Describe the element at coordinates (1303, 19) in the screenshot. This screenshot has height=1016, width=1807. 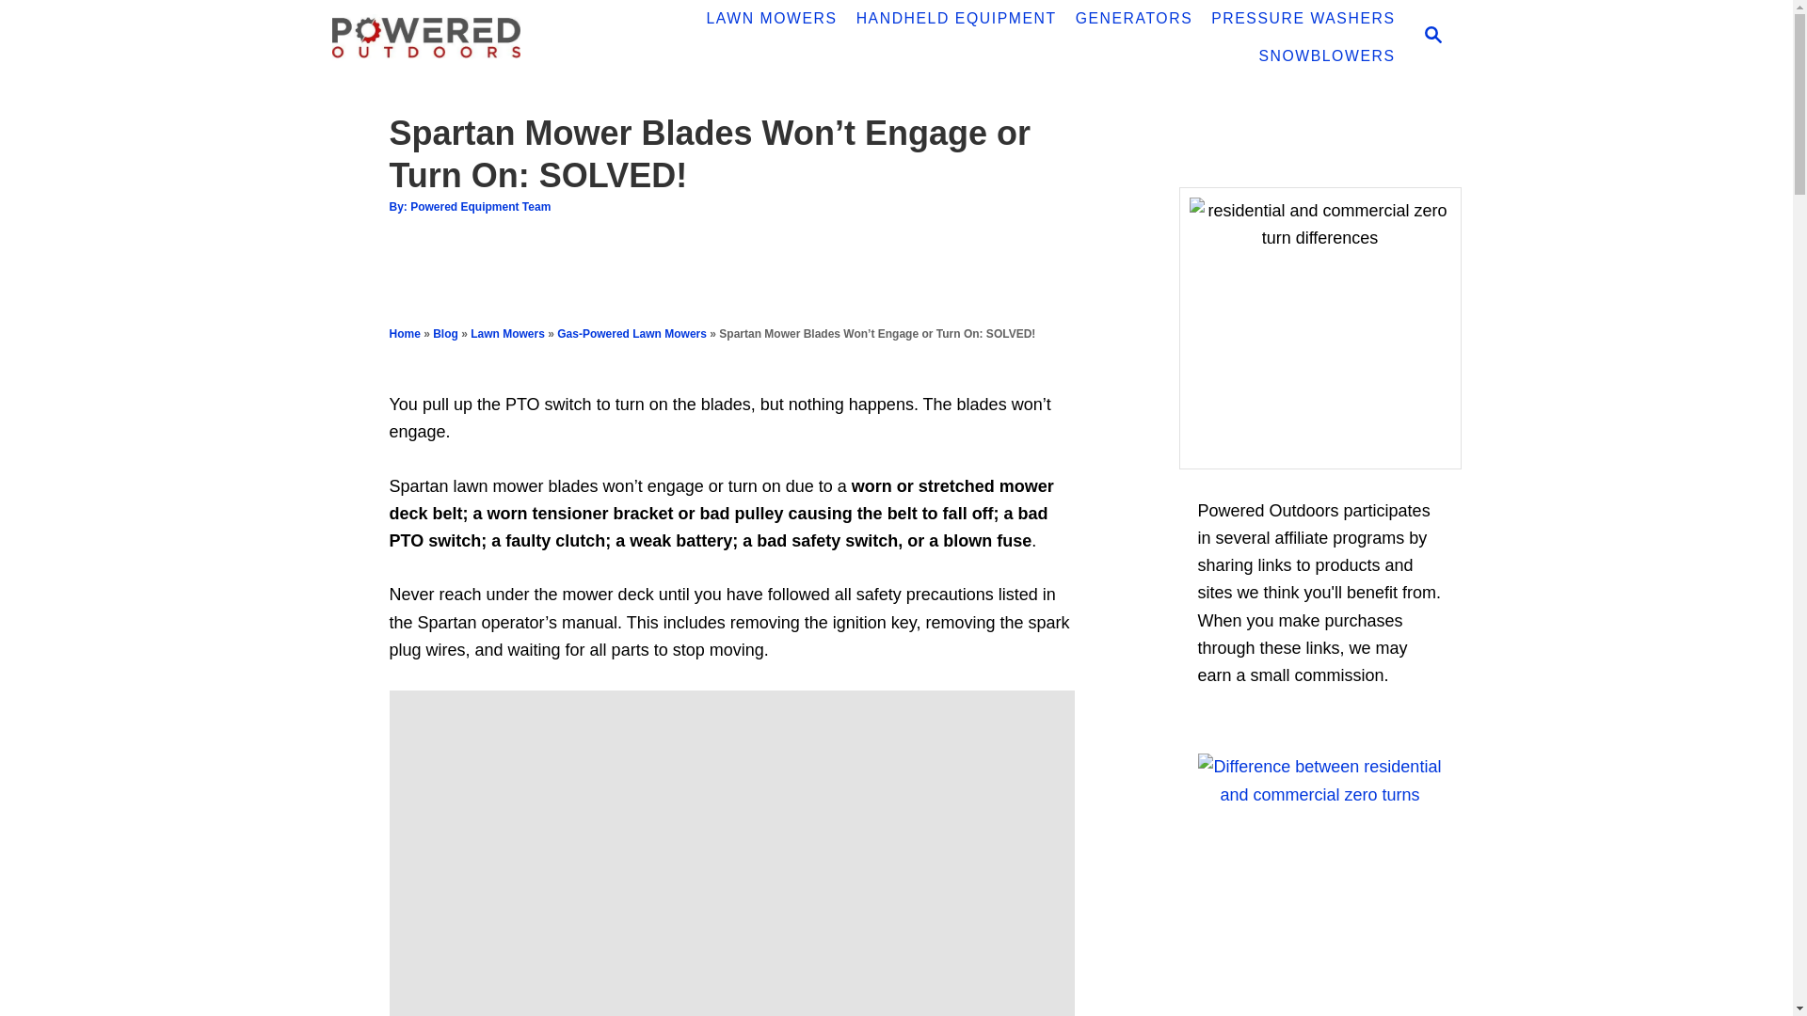
I see `PRESSURE WASHERS` at that location.